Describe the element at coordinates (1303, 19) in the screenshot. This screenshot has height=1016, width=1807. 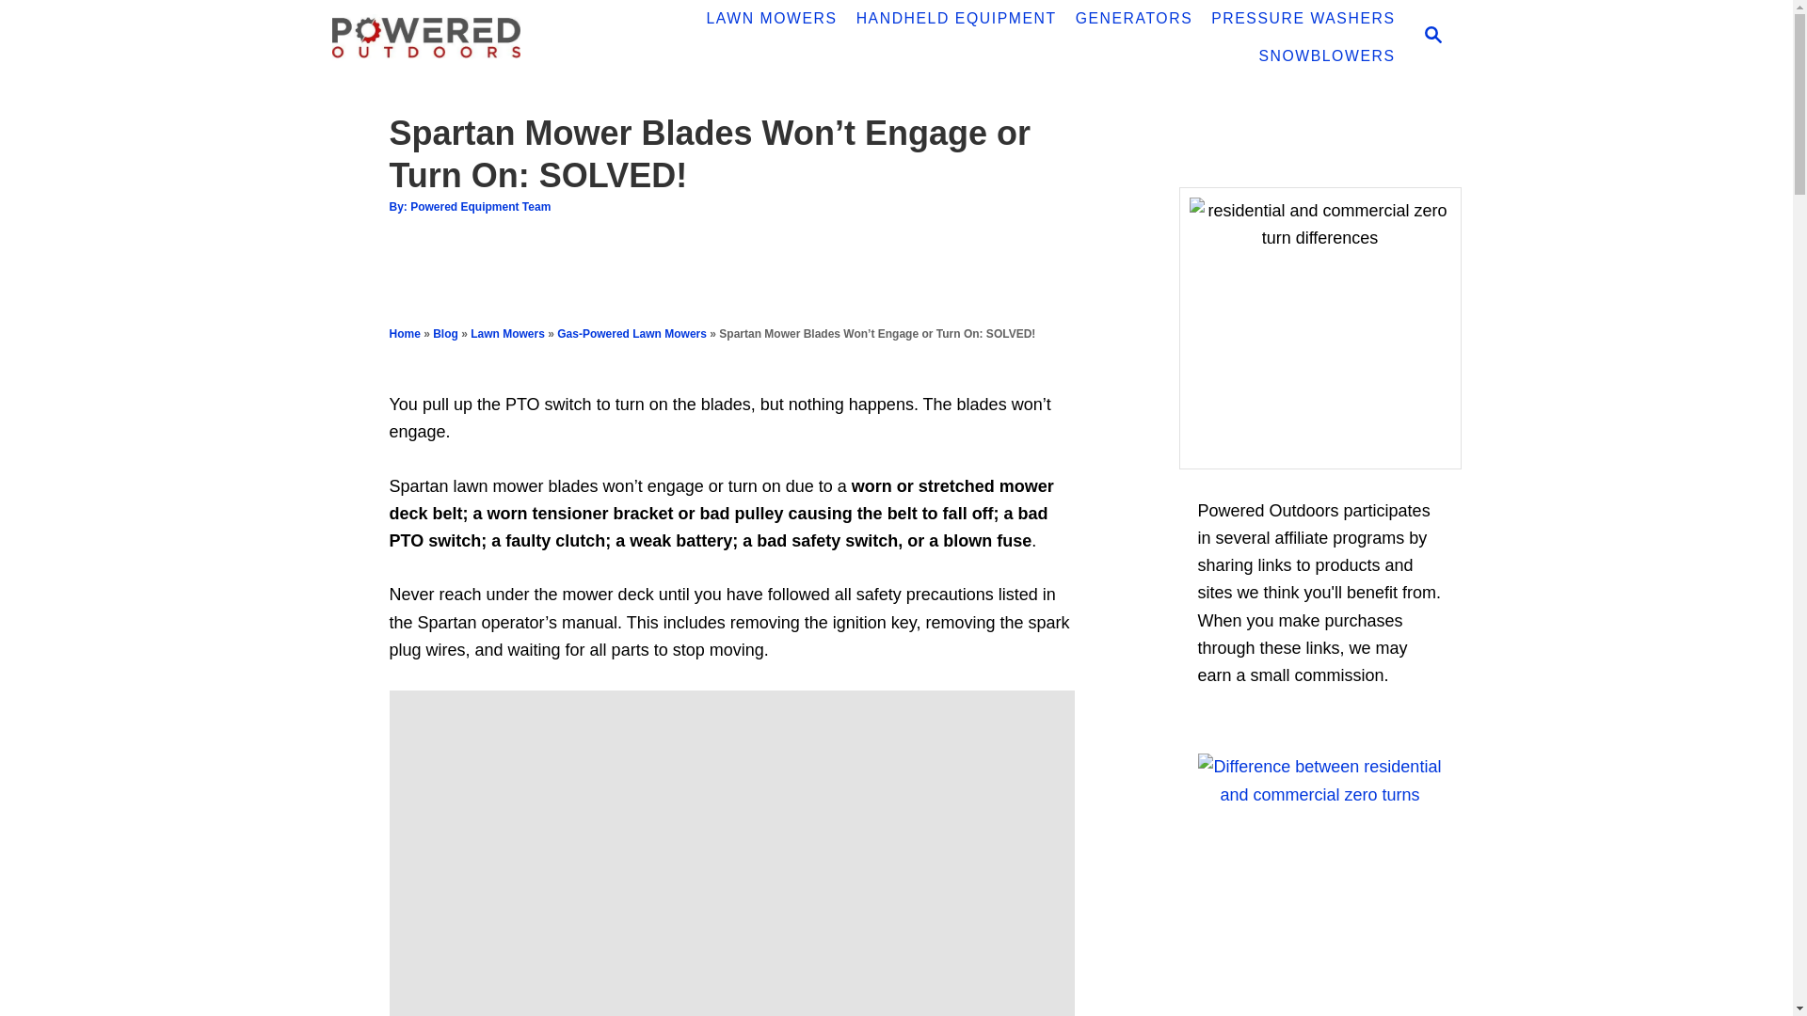
I see `PRESSURE WASHERS` at that location.